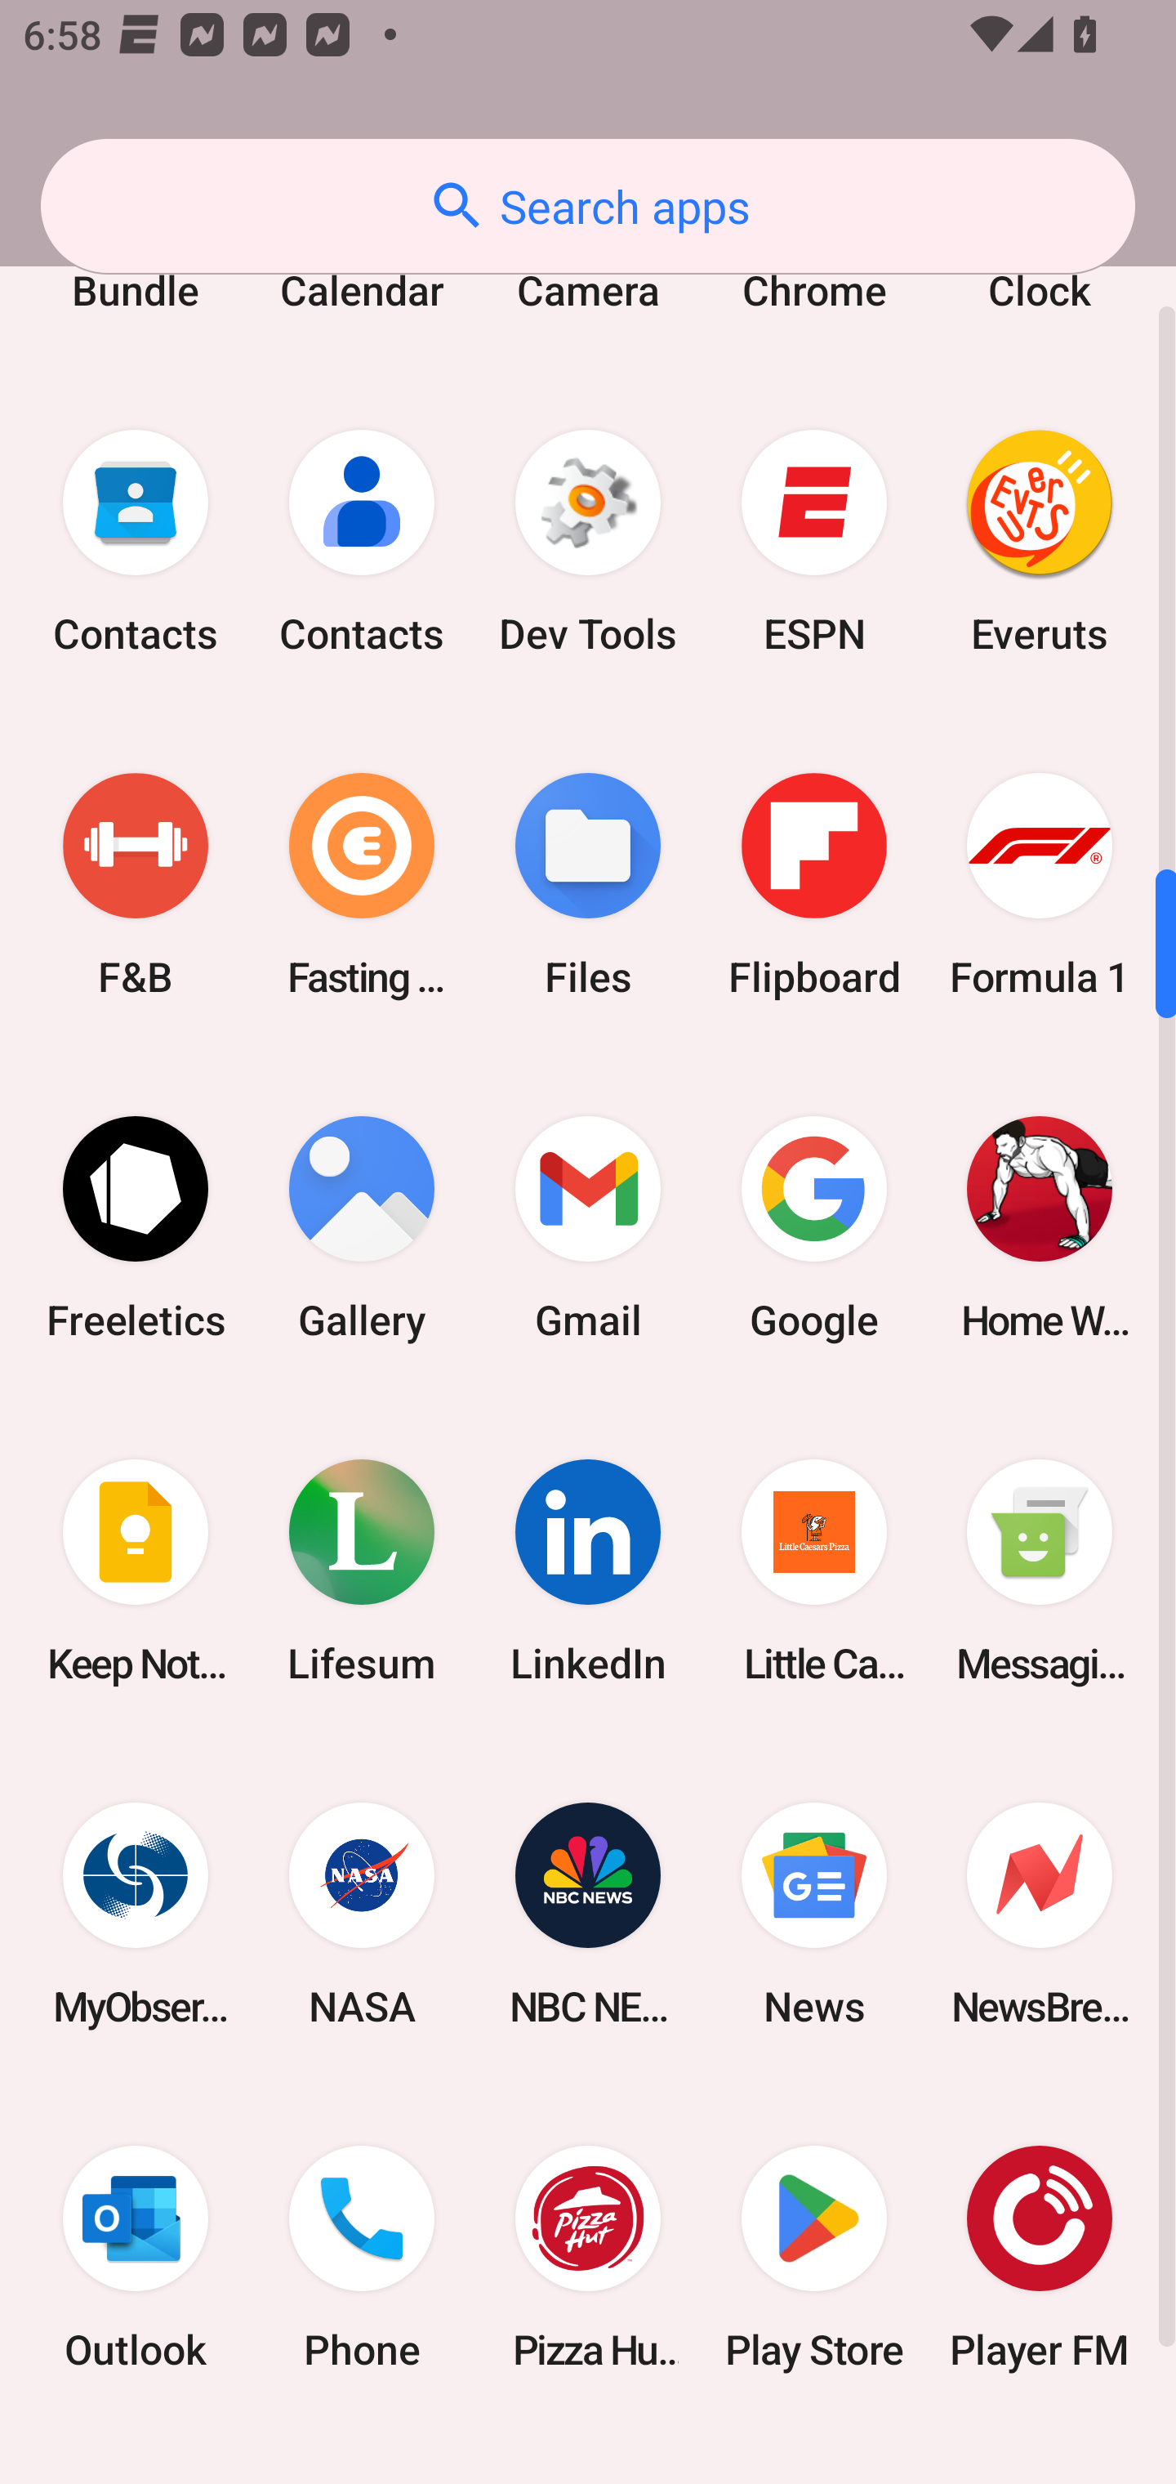  I want to click on Phone, so click(362, 2258).